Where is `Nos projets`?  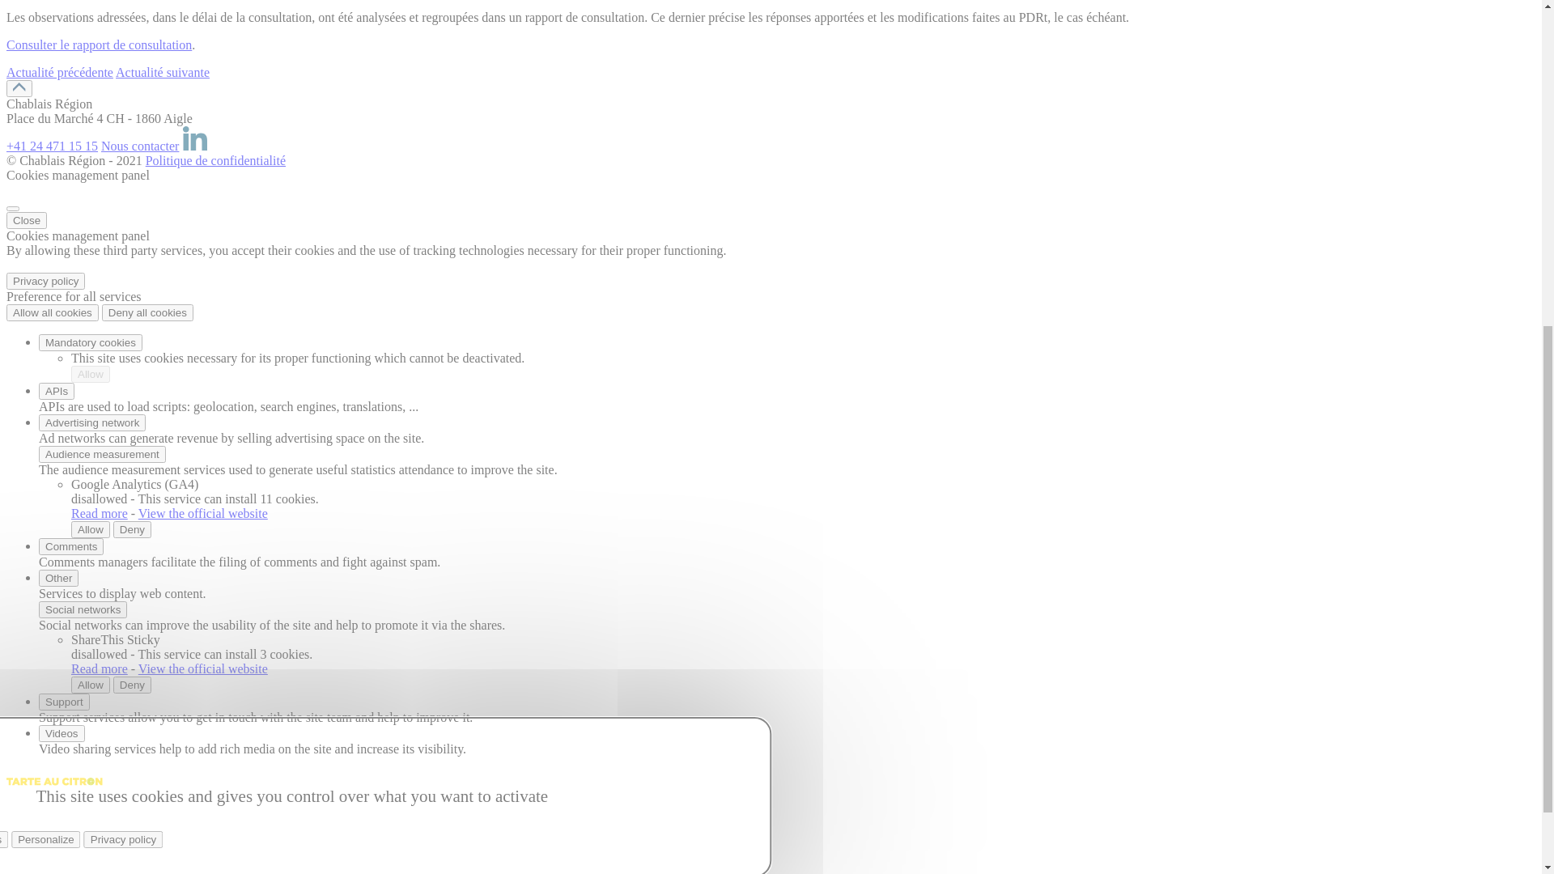
Nos projets is located at coordinates (100, 282).